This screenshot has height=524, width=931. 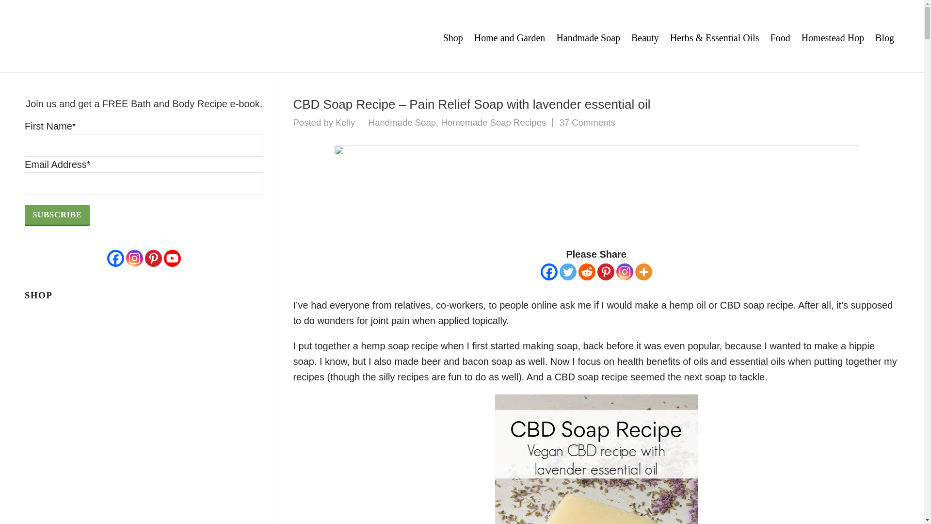 I want to click on Handmade Soap, so click(x=549, y=272).